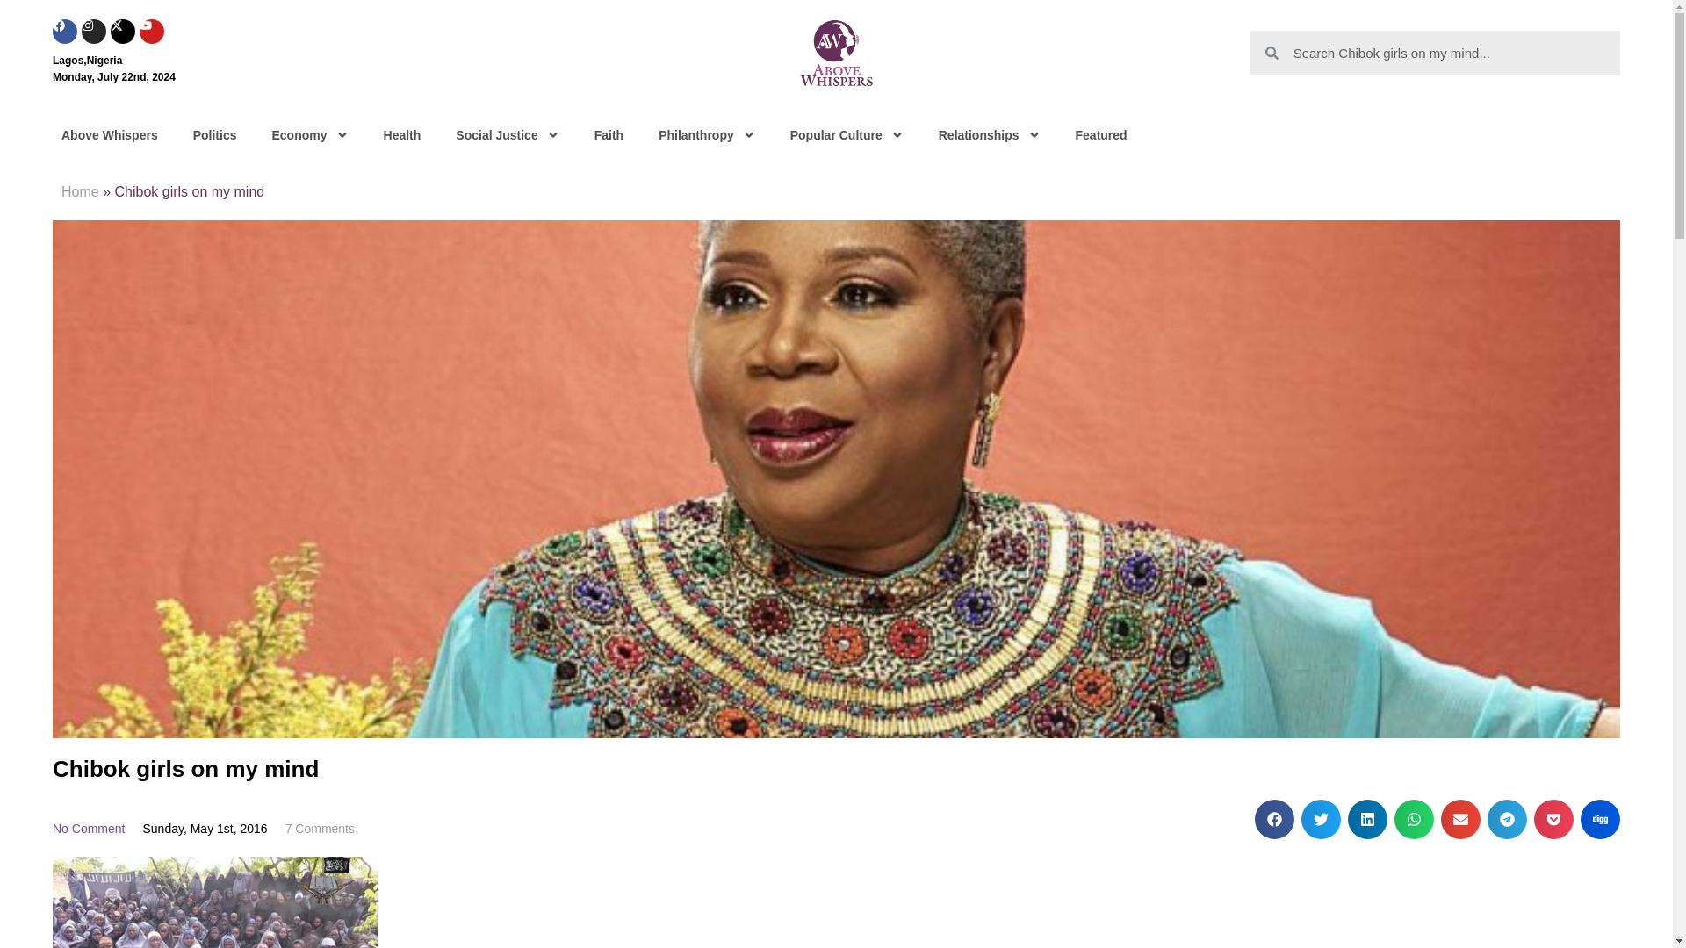 This screenshot has height=948, width=1686. Describe the element at coordinates (309, 135) in the screenshot. I see `Economy` at that location.